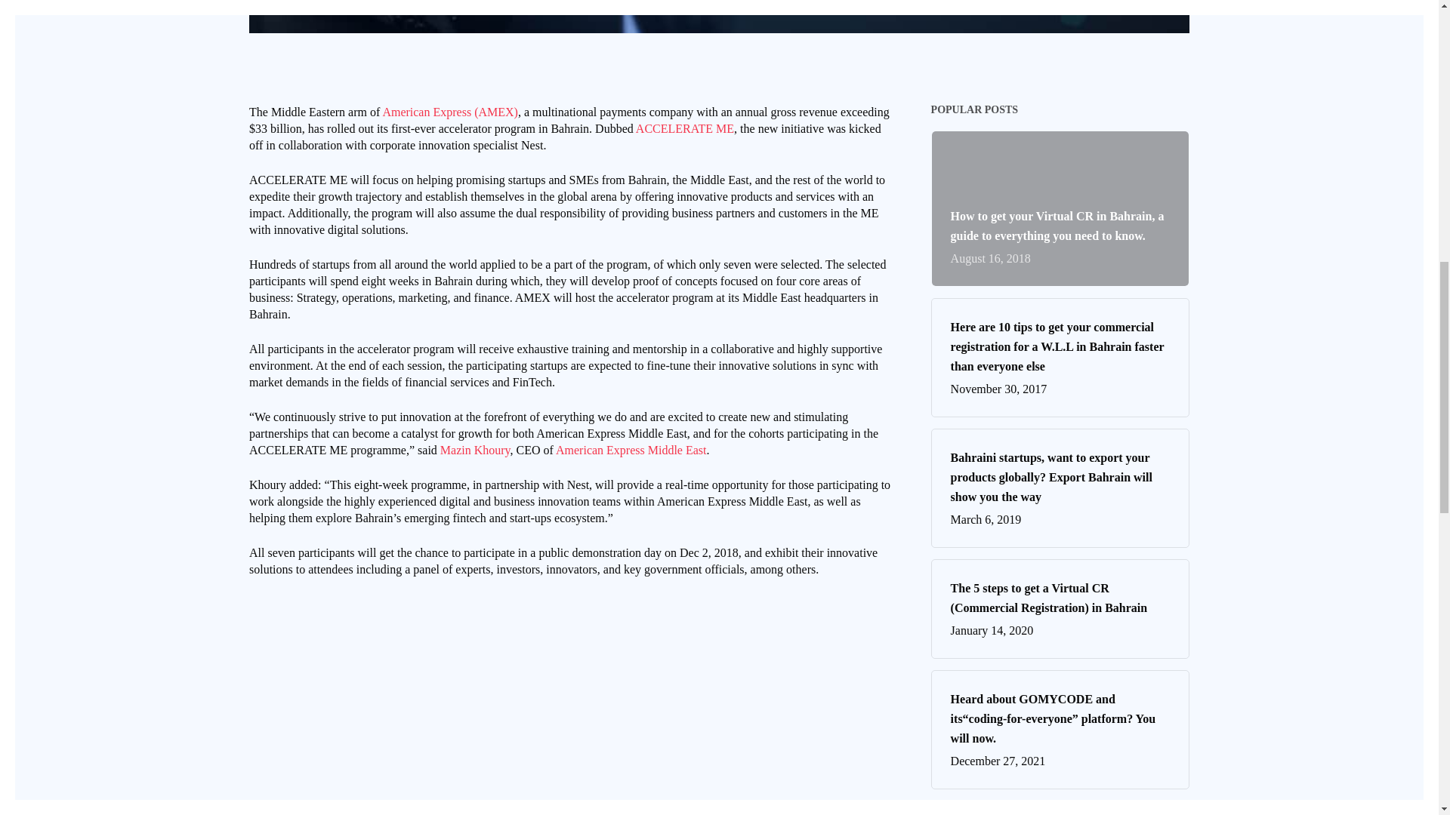 The width and height of the screenshot is (1450, 815). Describe the element at coordinates (631, 450) in the screenshot. I see `American Express Middle East` at that location.